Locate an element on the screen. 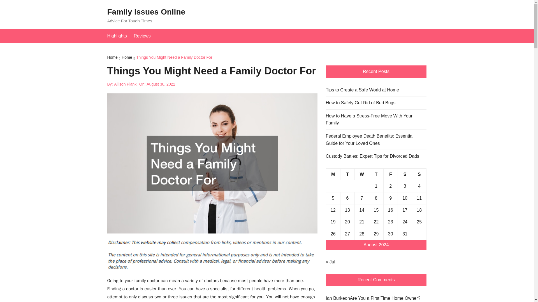 The height and width of the screenshot is (302, 538). Tuesday is located at coordinates (347, 174).